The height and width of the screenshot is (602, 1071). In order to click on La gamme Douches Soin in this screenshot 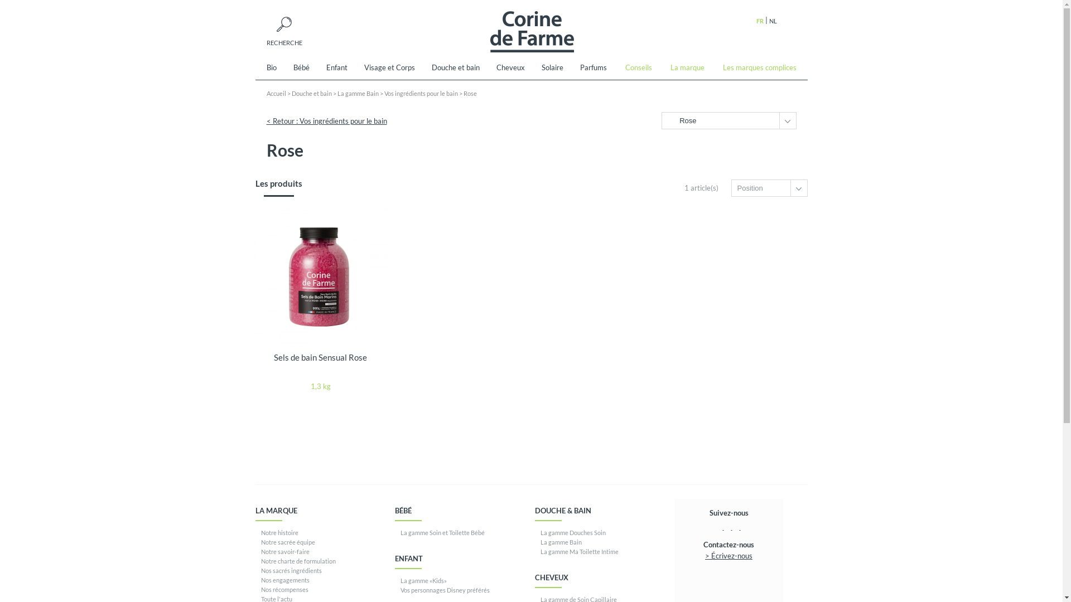, I will do `click(572, 532)`.